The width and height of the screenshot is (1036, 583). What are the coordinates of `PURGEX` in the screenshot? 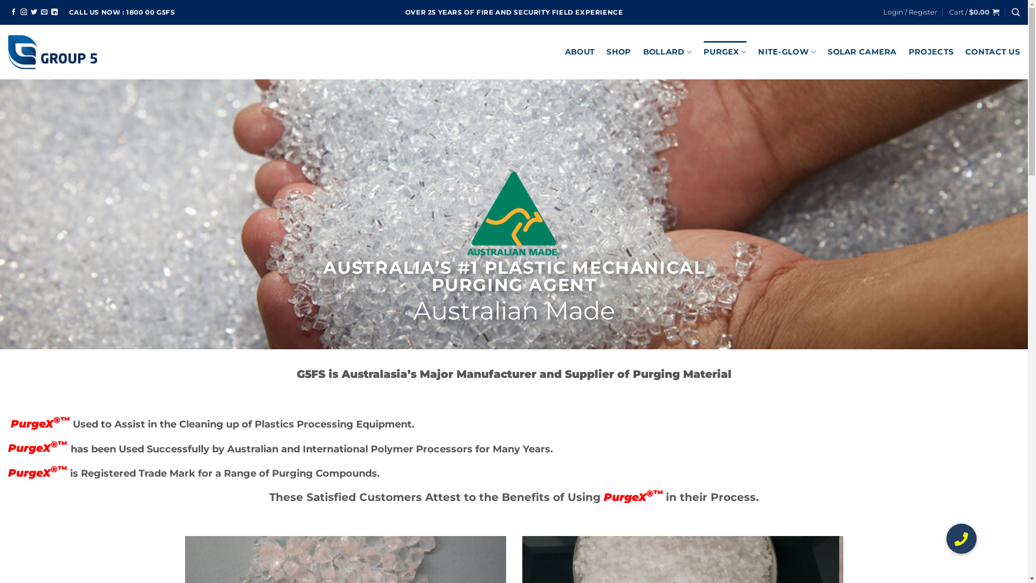 It's located at (725, 52).